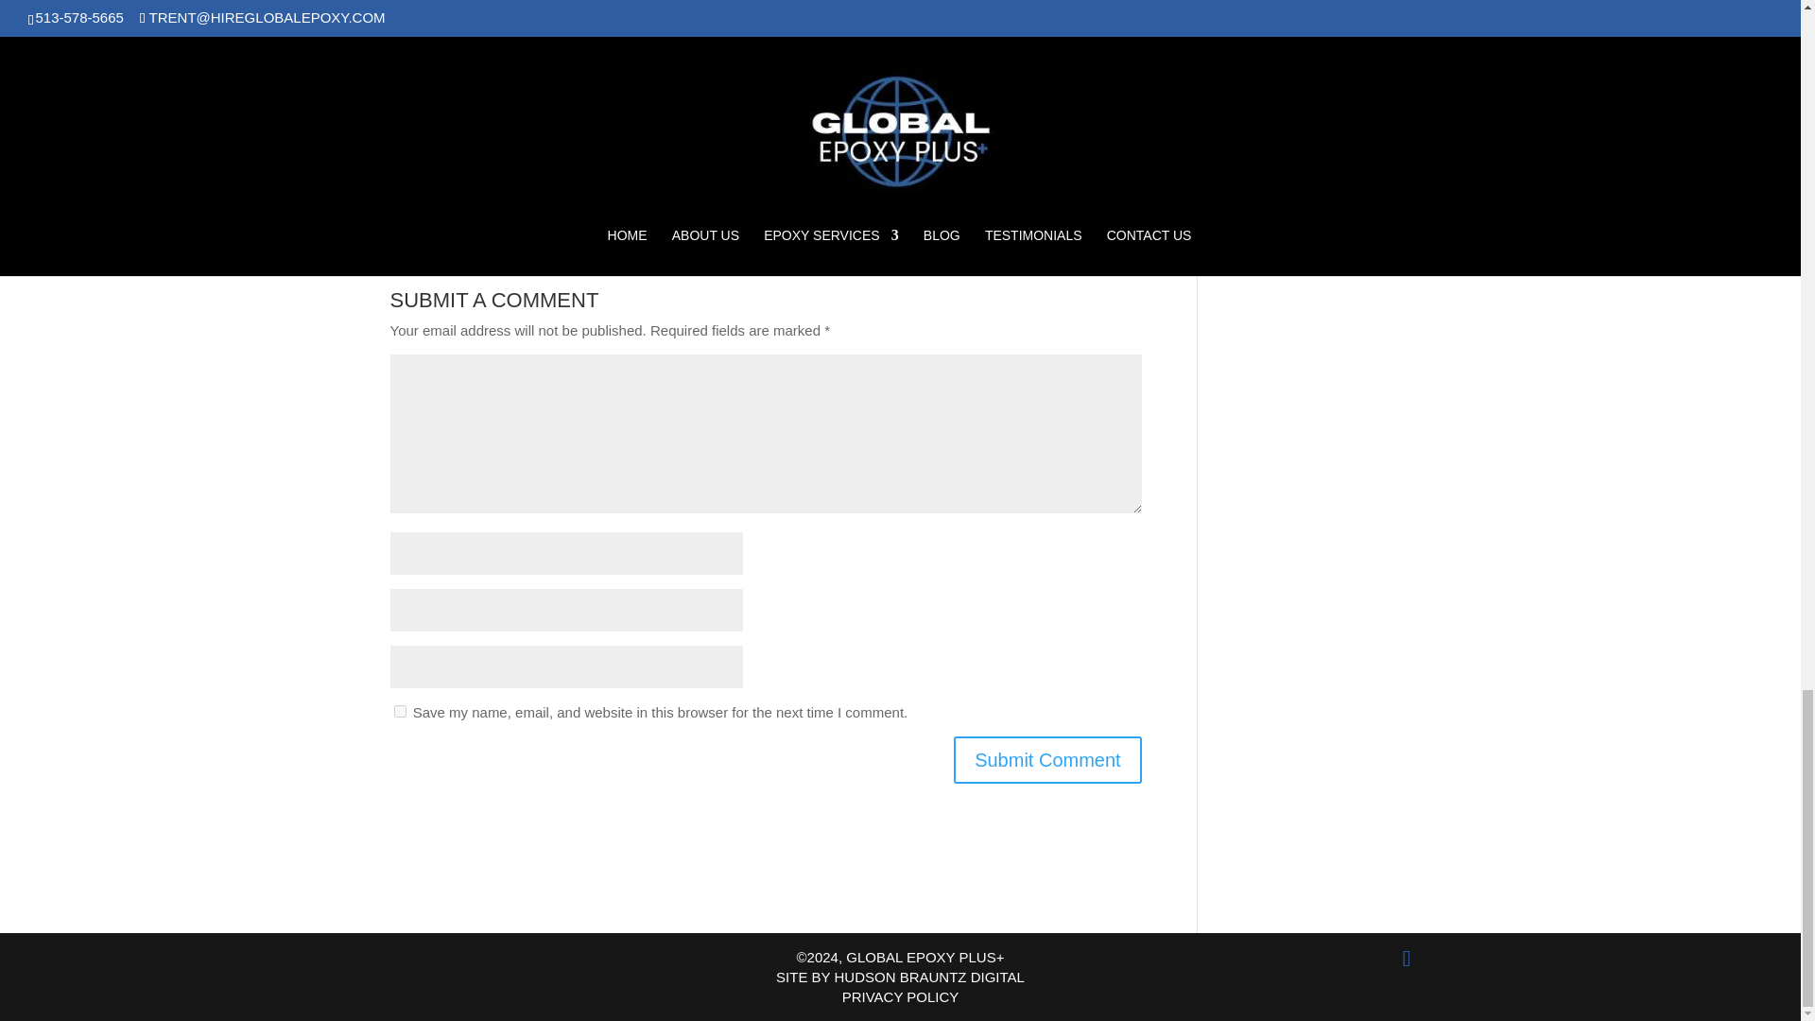  Describe the element at coordinates (928, 977) in the screenshot. I see `HUDSON BRAUNTZ DIGITAL` at that location.